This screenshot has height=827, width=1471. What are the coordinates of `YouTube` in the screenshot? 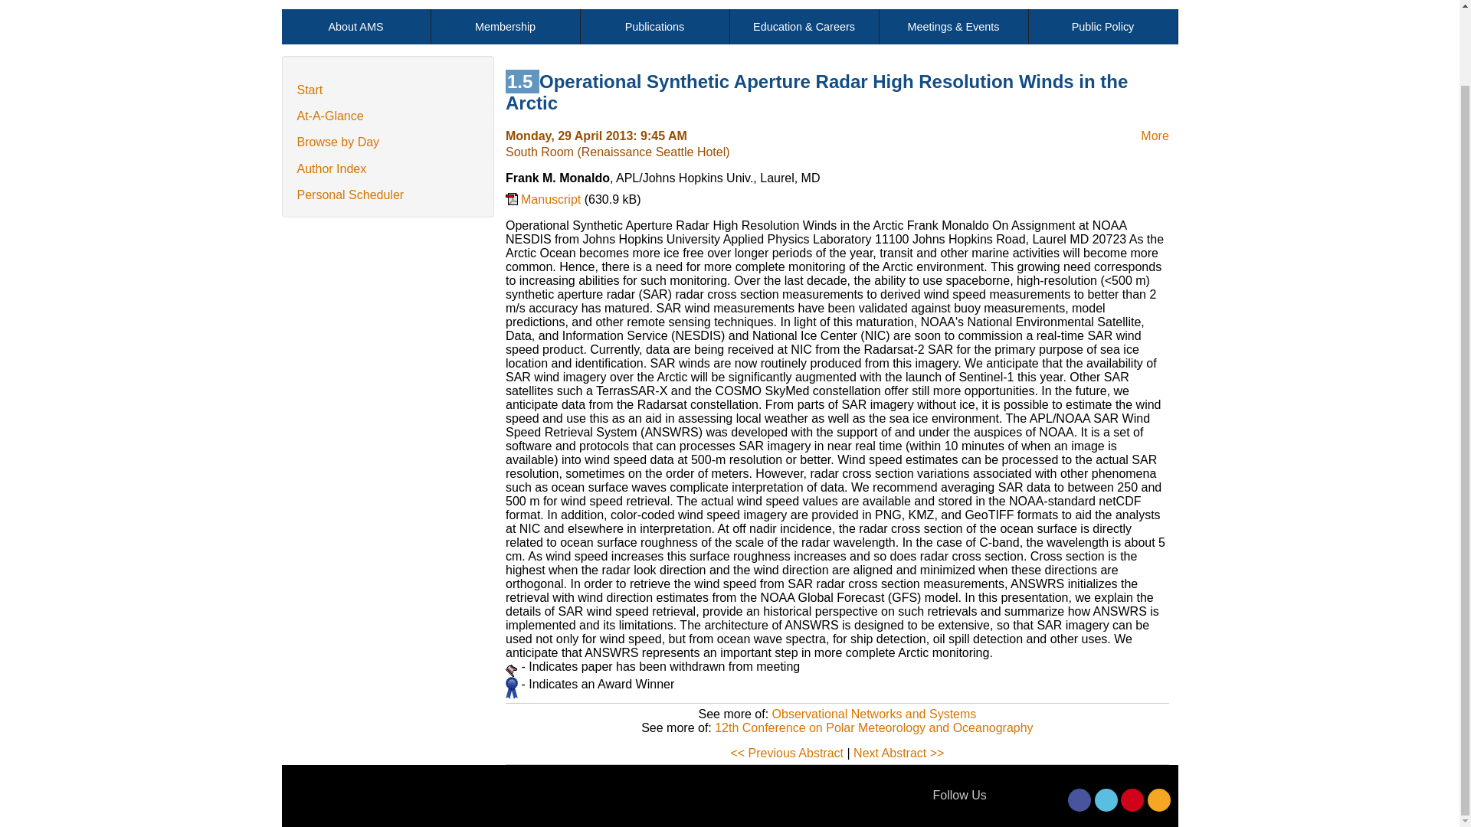 It's located at (1132, 799).